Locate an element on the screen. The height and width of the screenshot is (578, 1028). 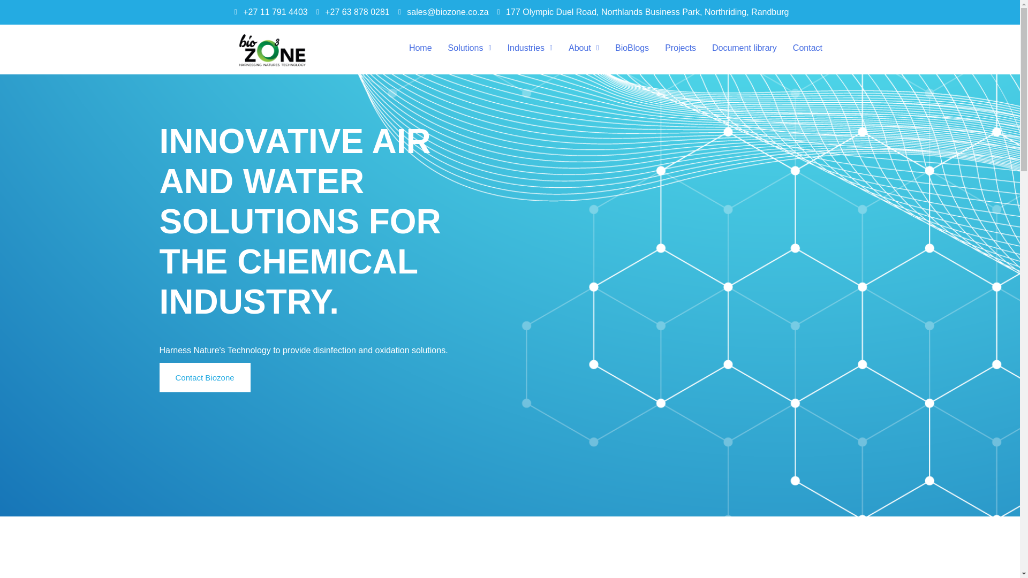
About is located at coordinates (584, 48).